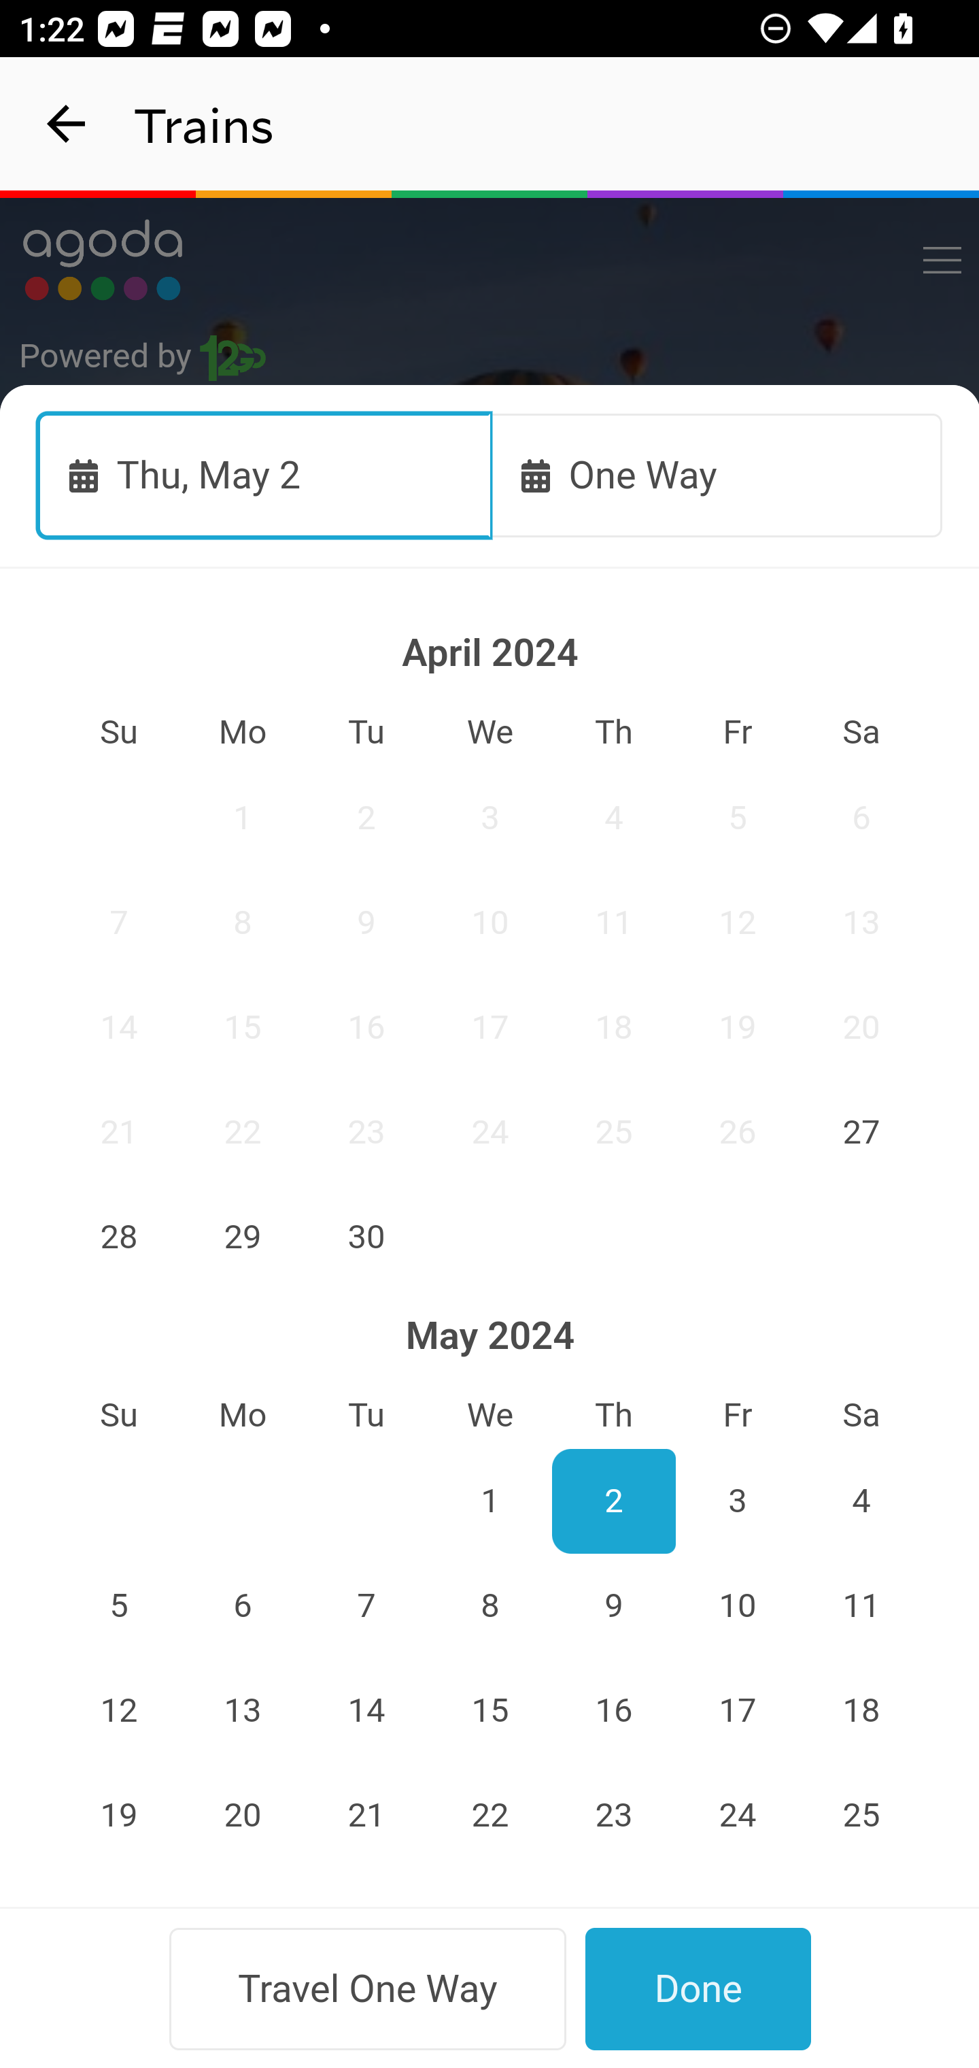  Describe the element at coordinates (737, 1027) in the screenshot. I see `19` at that location.